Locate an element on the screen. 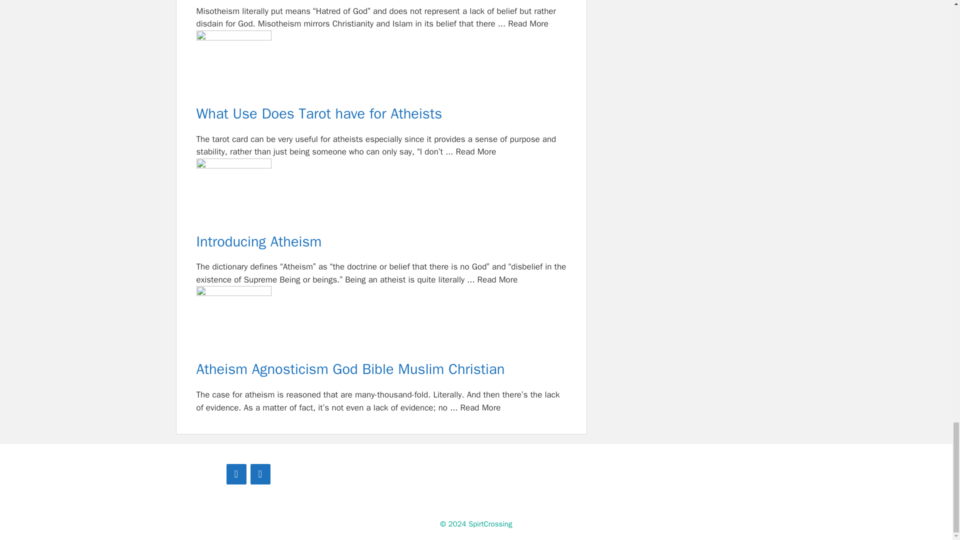 This screenshot has height=540, width=960. Atheism Agnosticism God Bible Muslim Christian is located at coordinates (381, 323).